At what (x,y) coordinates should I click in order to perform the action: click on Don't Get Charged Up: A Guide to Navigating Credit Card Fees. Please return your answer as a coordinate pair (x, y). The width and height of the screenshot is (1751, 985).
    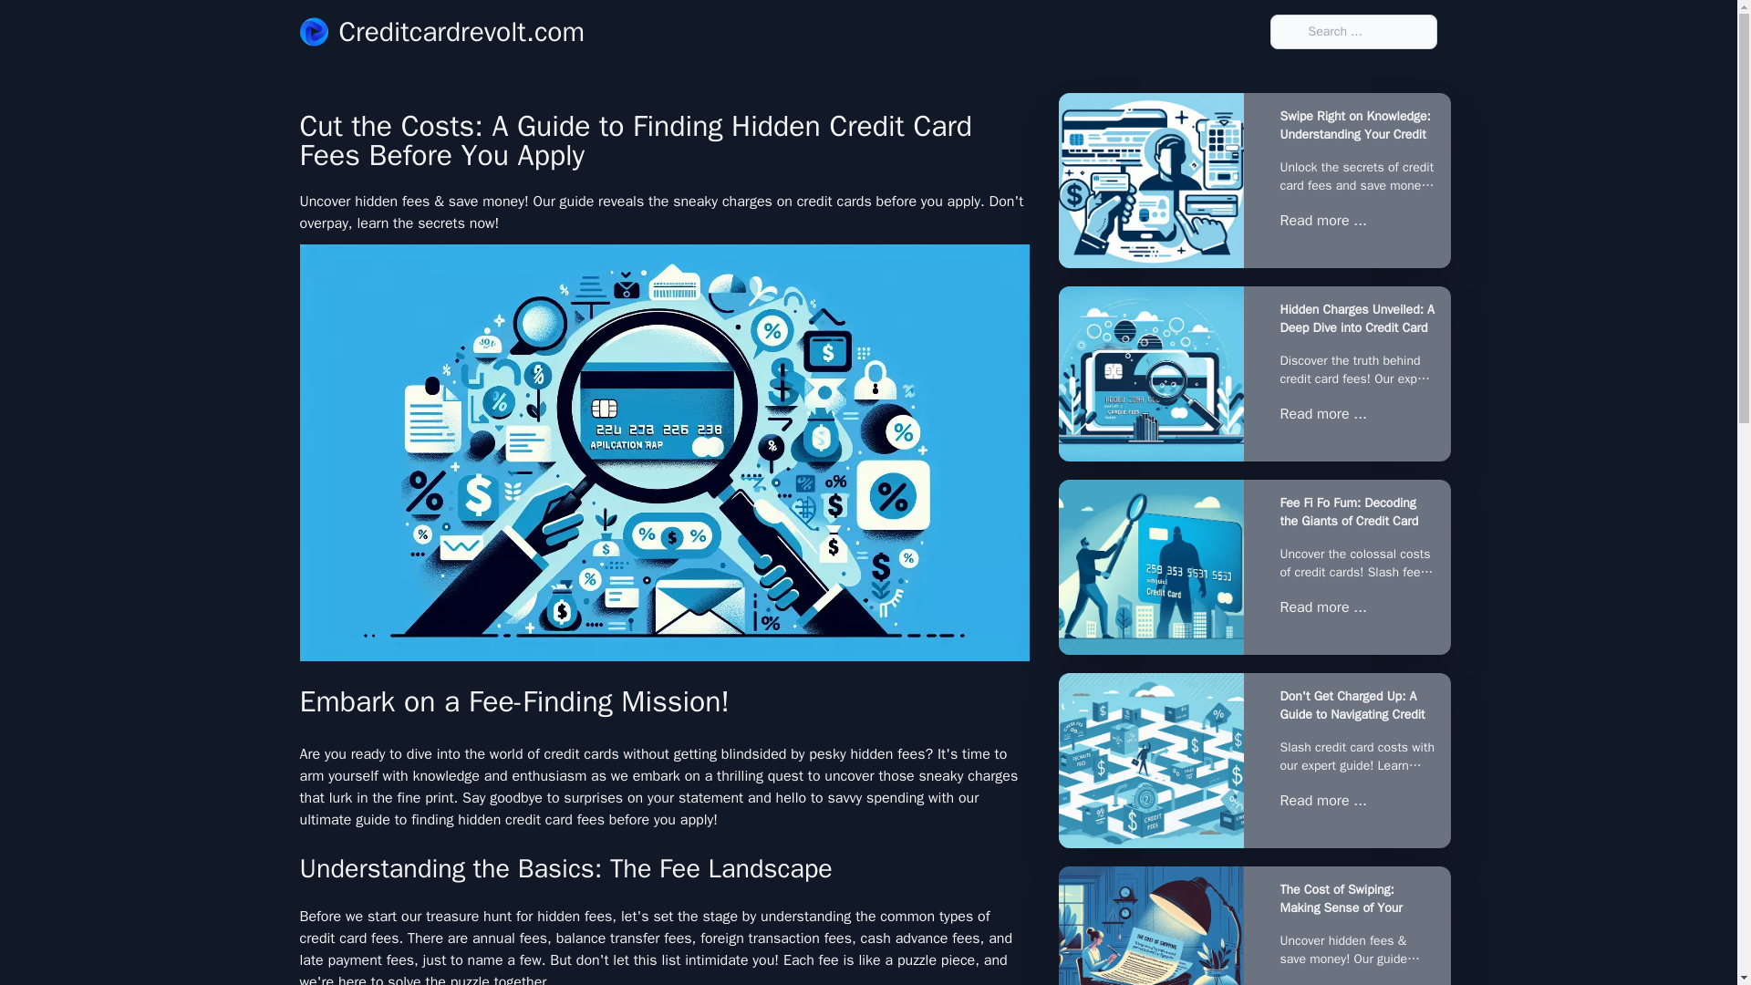
    Looking at the image, I should click on (1150, 760).